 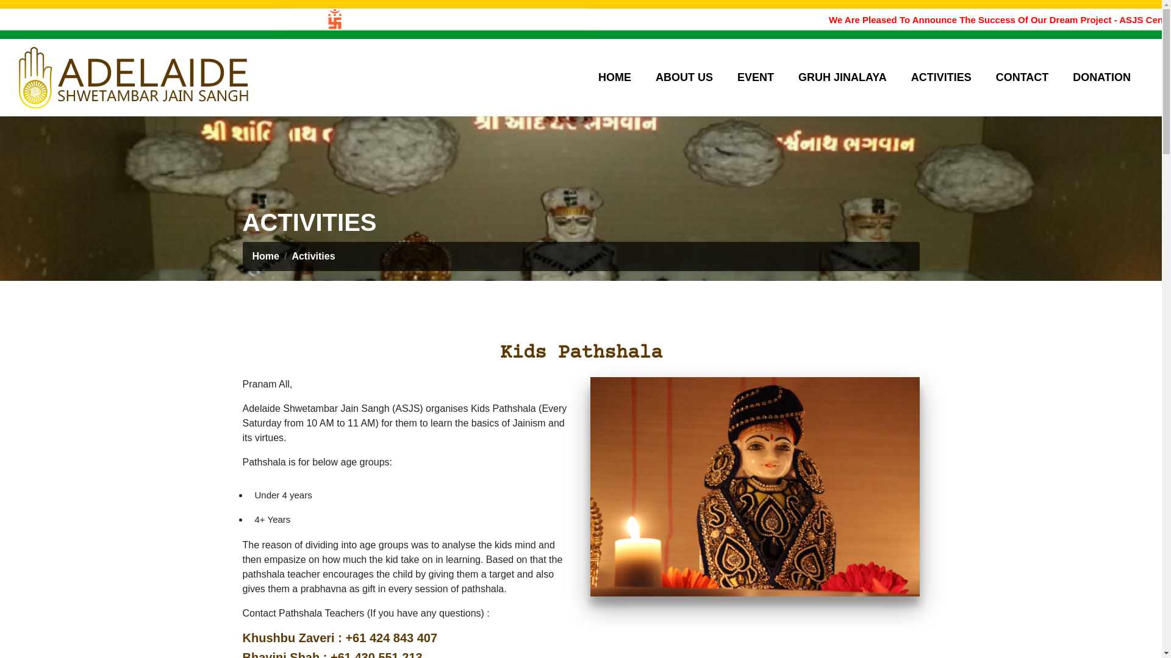 I want to click on Activities, so click(x=313, y=256).